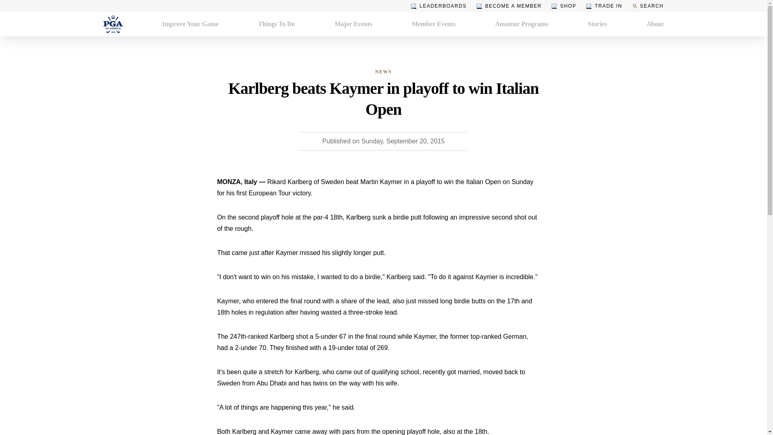 The image size is (773, 435). I want to click on LEADERBOARDS, so click(439, 6).